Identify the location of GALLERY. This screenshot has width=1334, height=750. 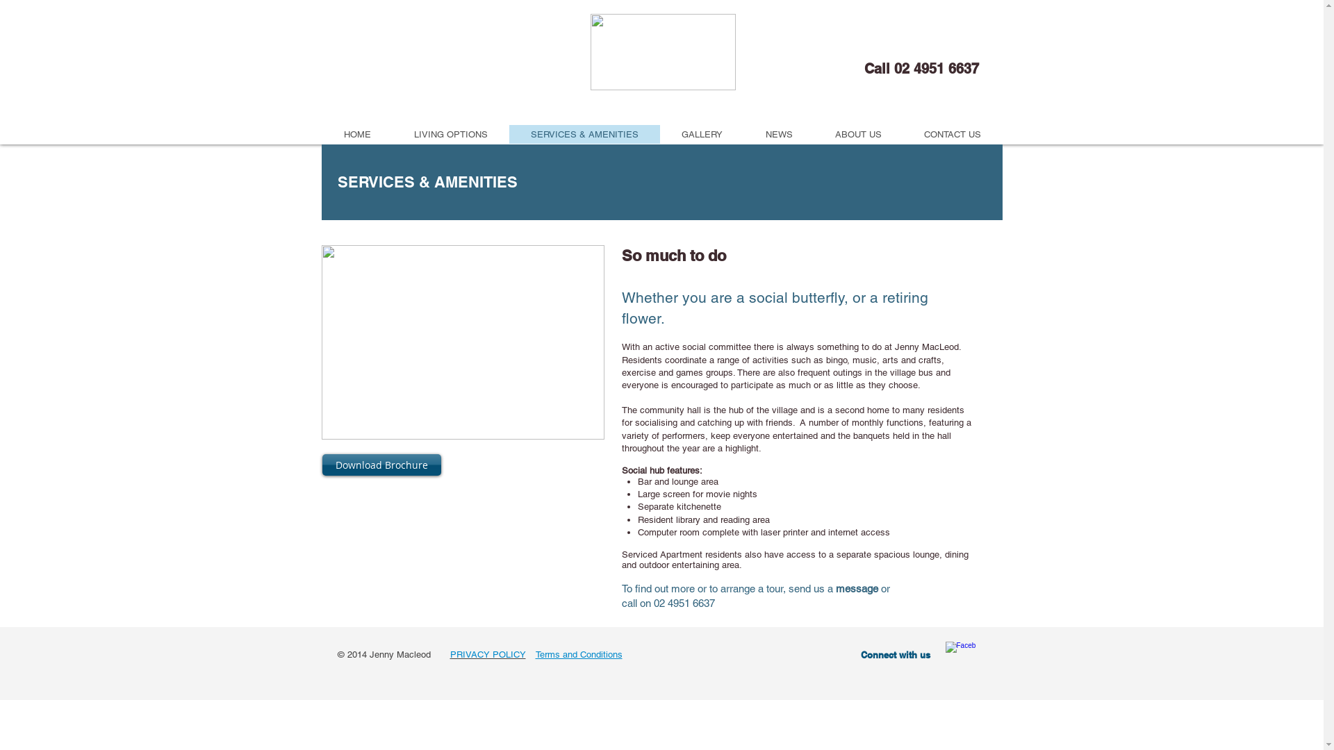
(702, 135).